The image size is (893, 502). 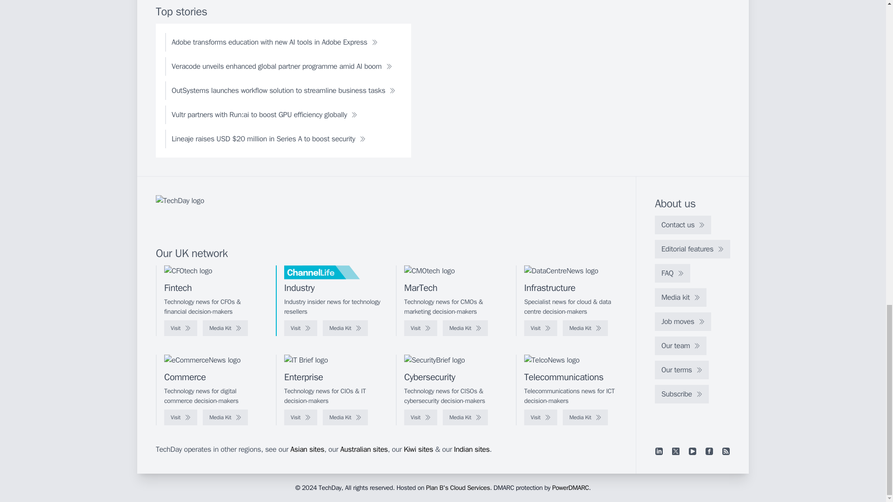 What do you see at coordinates (540, 328) in the screenshot?
I see `Visit` at bounding box center [540, 328].